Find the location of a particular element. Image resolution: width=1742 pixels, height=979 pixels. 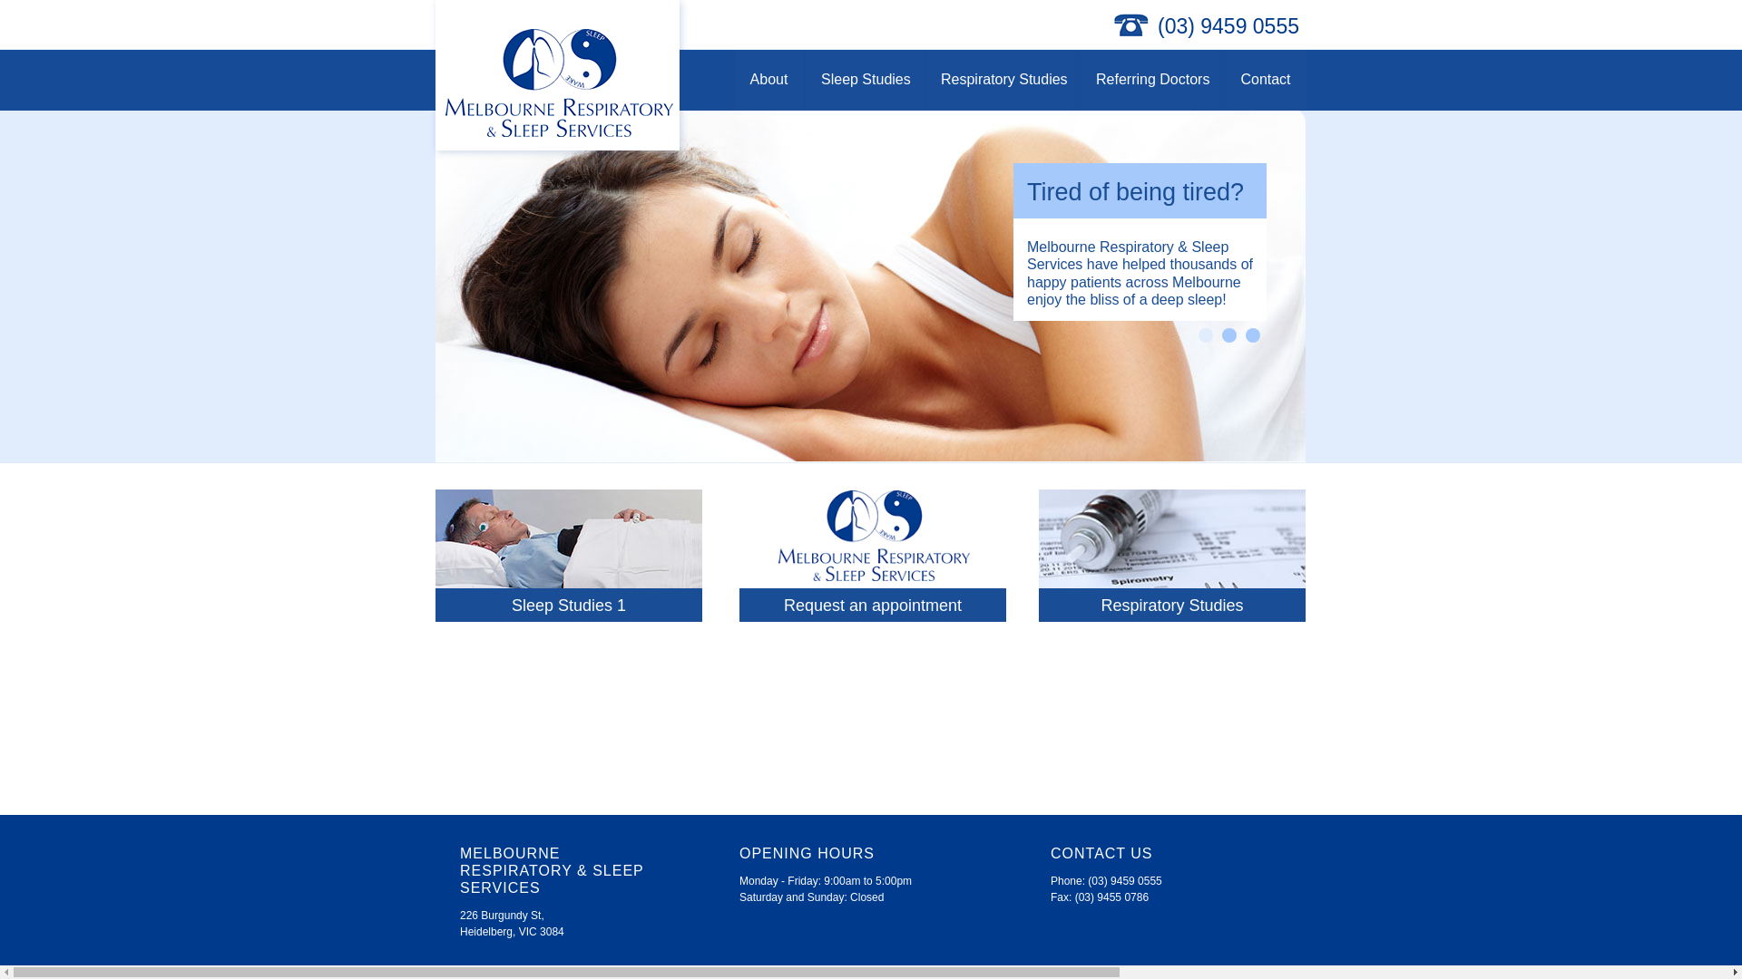

Respiratory Studies is located at coordinates (1172, 607).